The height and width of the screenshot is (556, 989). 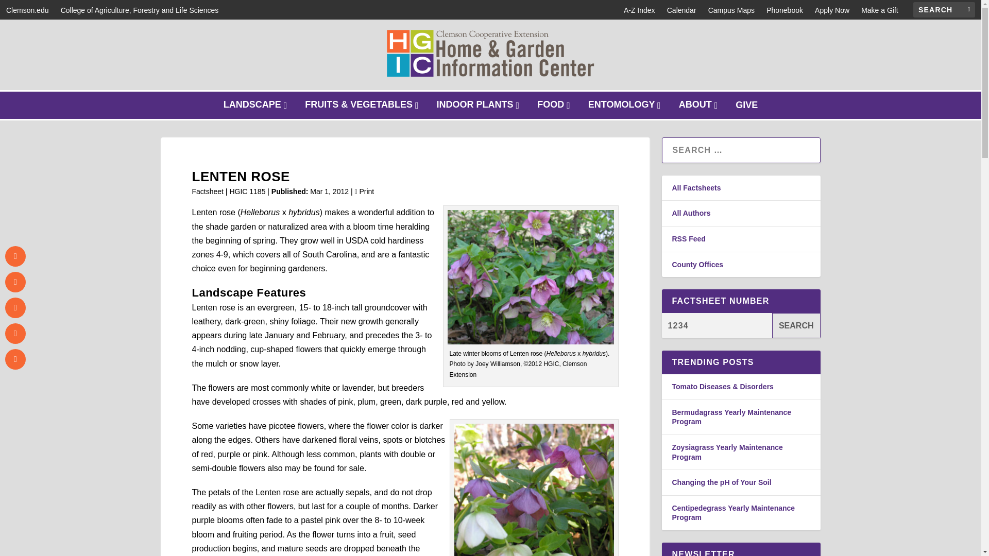 I want to click on College of Agriculture, Forestry and Life Sciences, so click(x=139, y=10).